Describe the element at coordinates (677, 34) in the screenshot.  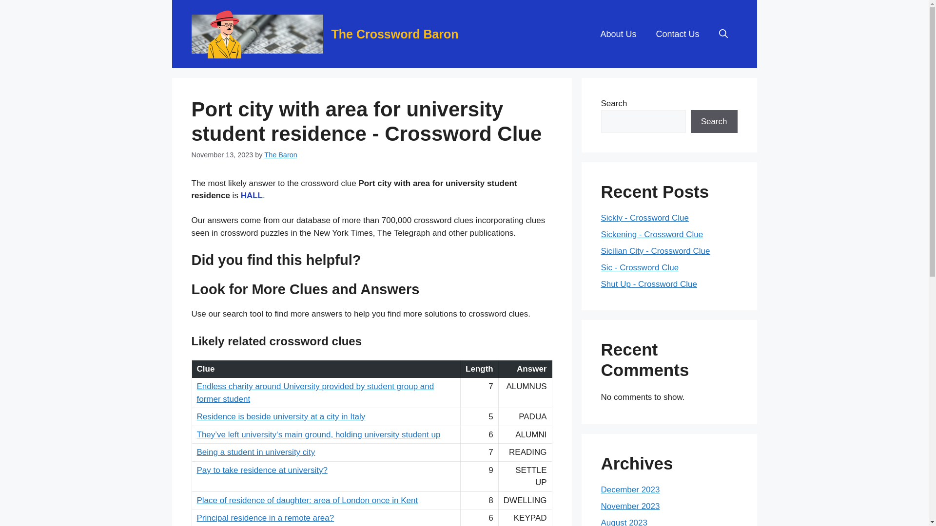
I see `Contact Us` at that location.